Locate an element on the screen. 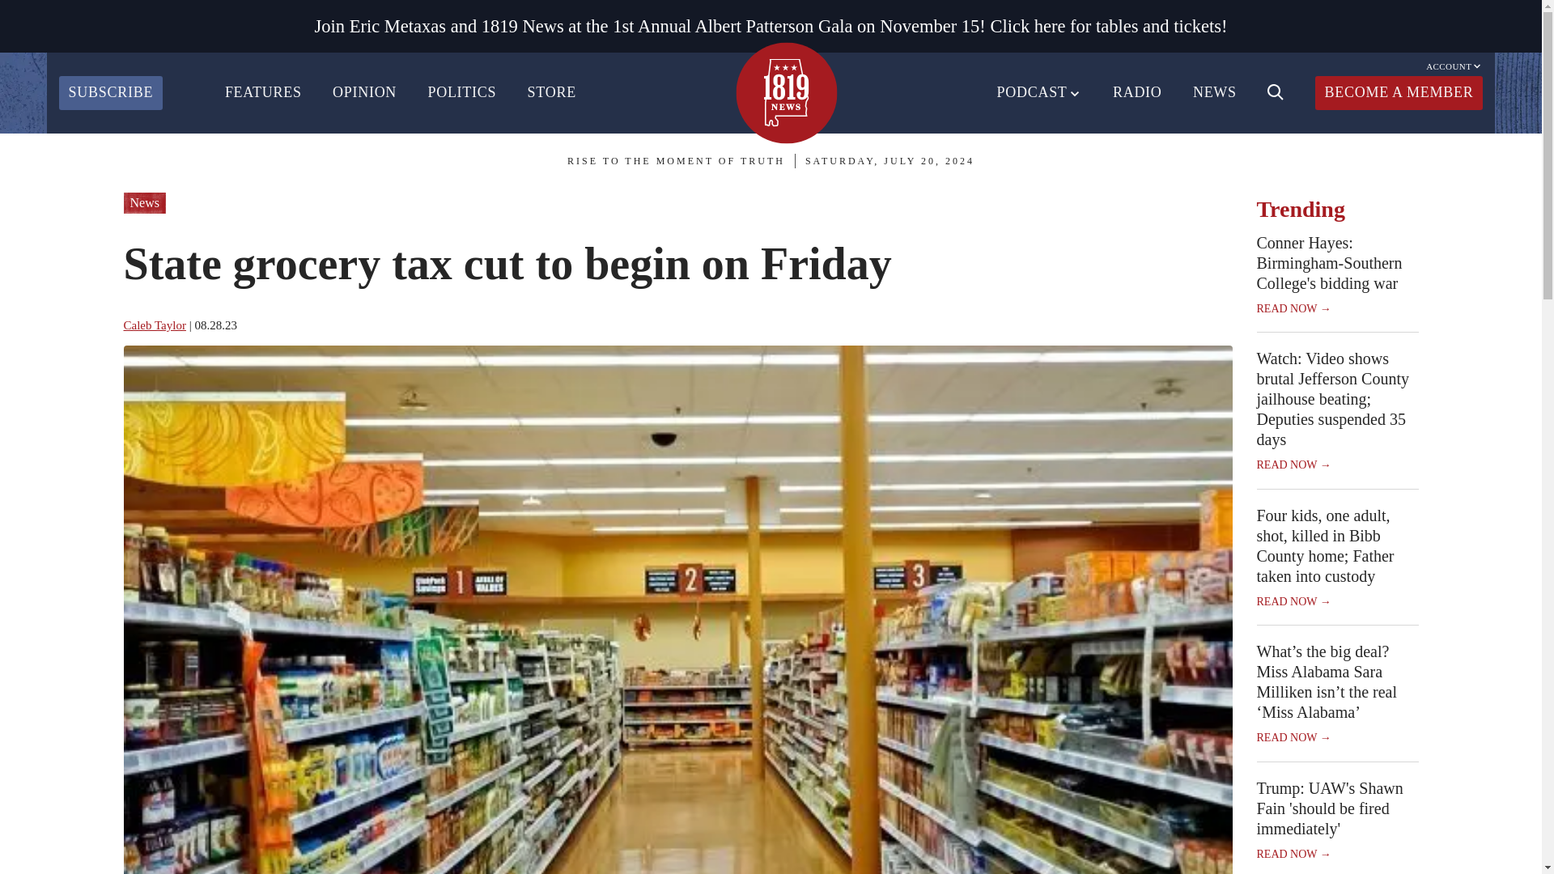 This screenshot has width=1554, height=874. FEATURES is located at coordinates (263, 92).